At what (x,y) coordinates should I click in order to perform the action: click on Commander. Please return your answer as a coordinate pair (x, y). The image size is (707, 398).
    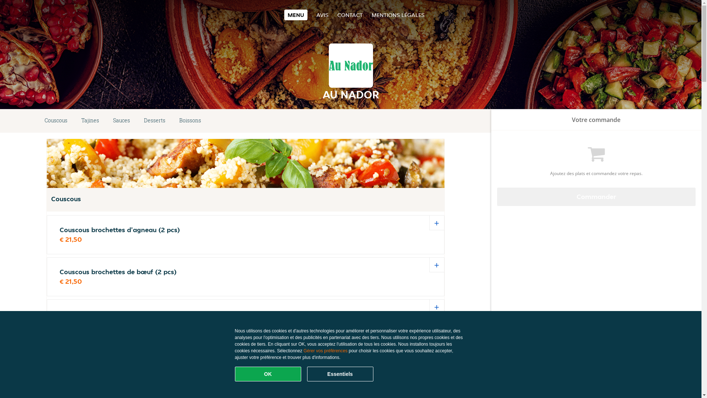
    Looking at the image, I should click on (597, 197).